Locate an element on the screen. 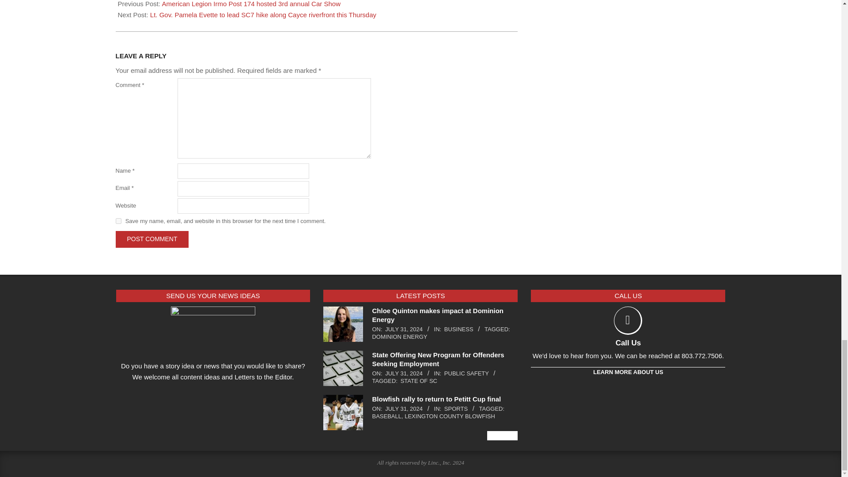 This screenshot has height=477, width=848. Wednesday, July 31, 2024, 6:22 pm is located at coordinates (404, 329).